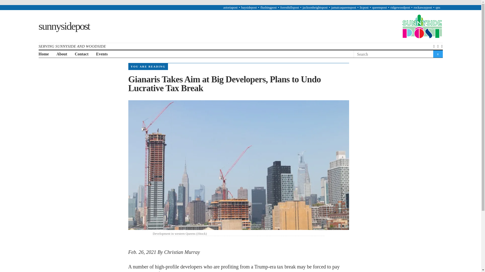 The height and width of the screenshot is (272, 485). I want to click on flushingpost, so click(268, 7).